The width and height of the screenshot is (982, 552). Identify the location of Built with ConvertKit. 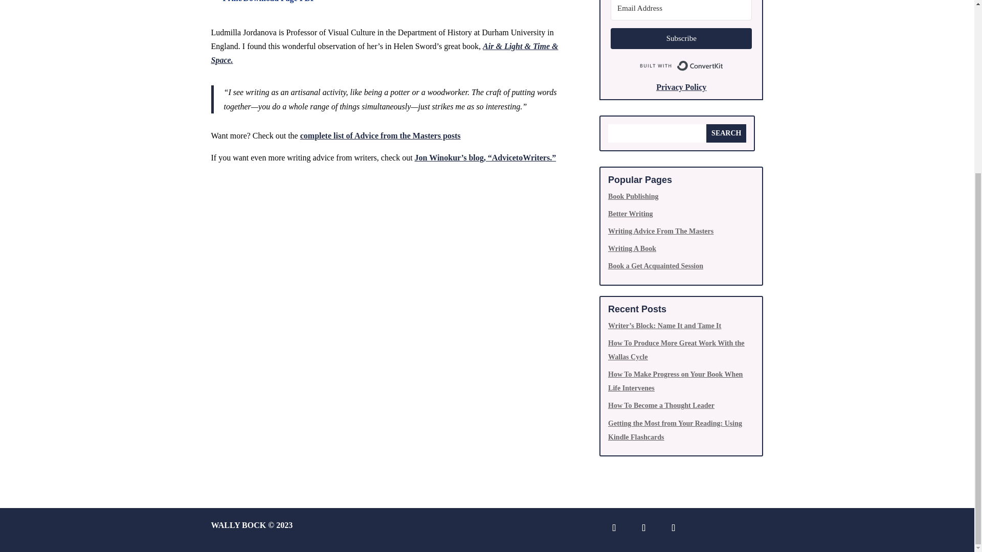
(681, 65).